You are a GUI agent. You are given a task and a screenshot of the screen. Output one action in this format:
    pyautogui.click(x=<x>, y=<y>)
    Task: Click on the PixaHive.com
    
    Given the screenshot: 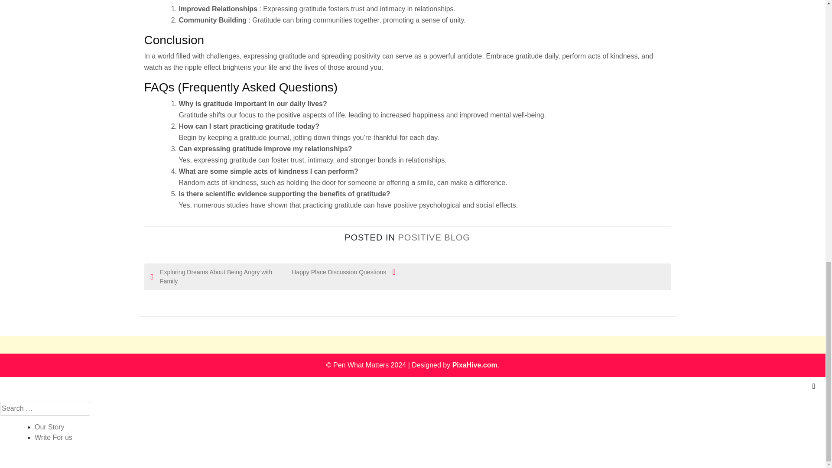 What is the action you would take?
    pyautogui.click(x=475, y=365)
    